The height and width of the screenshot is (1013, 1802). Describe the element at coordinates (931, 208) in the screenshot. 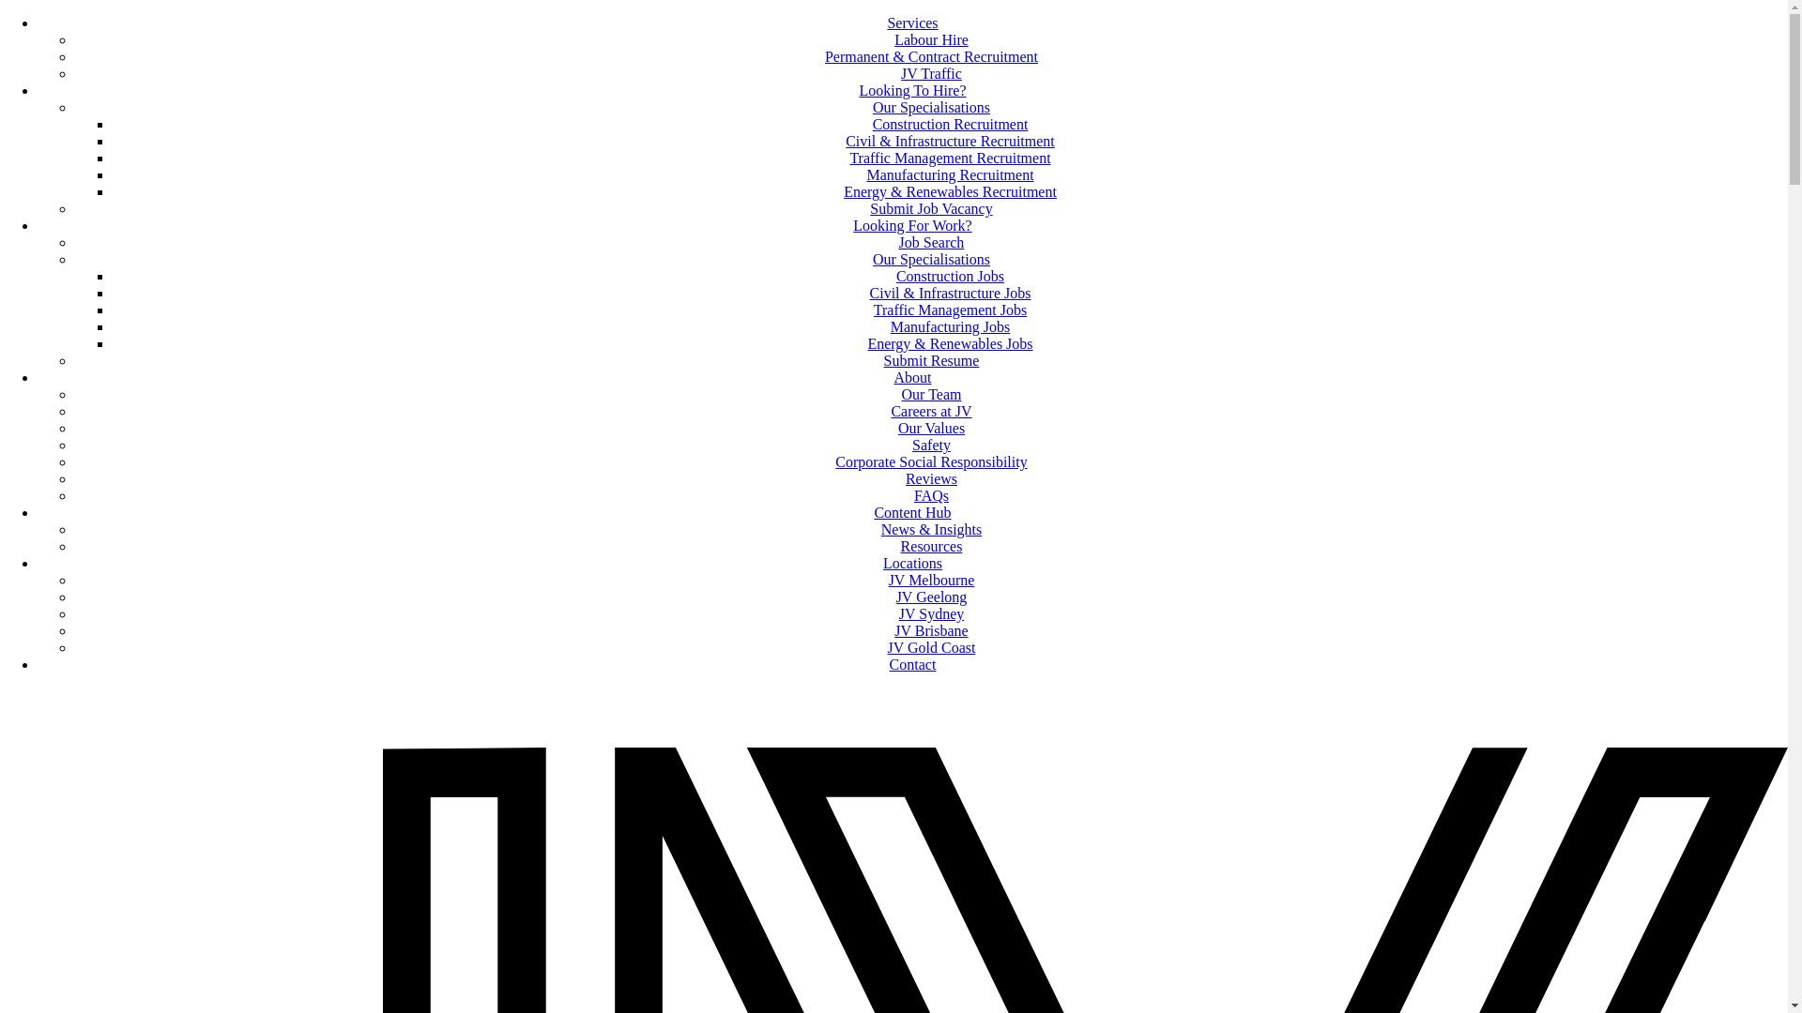

I see `Submit Job Vacancy` at that location.